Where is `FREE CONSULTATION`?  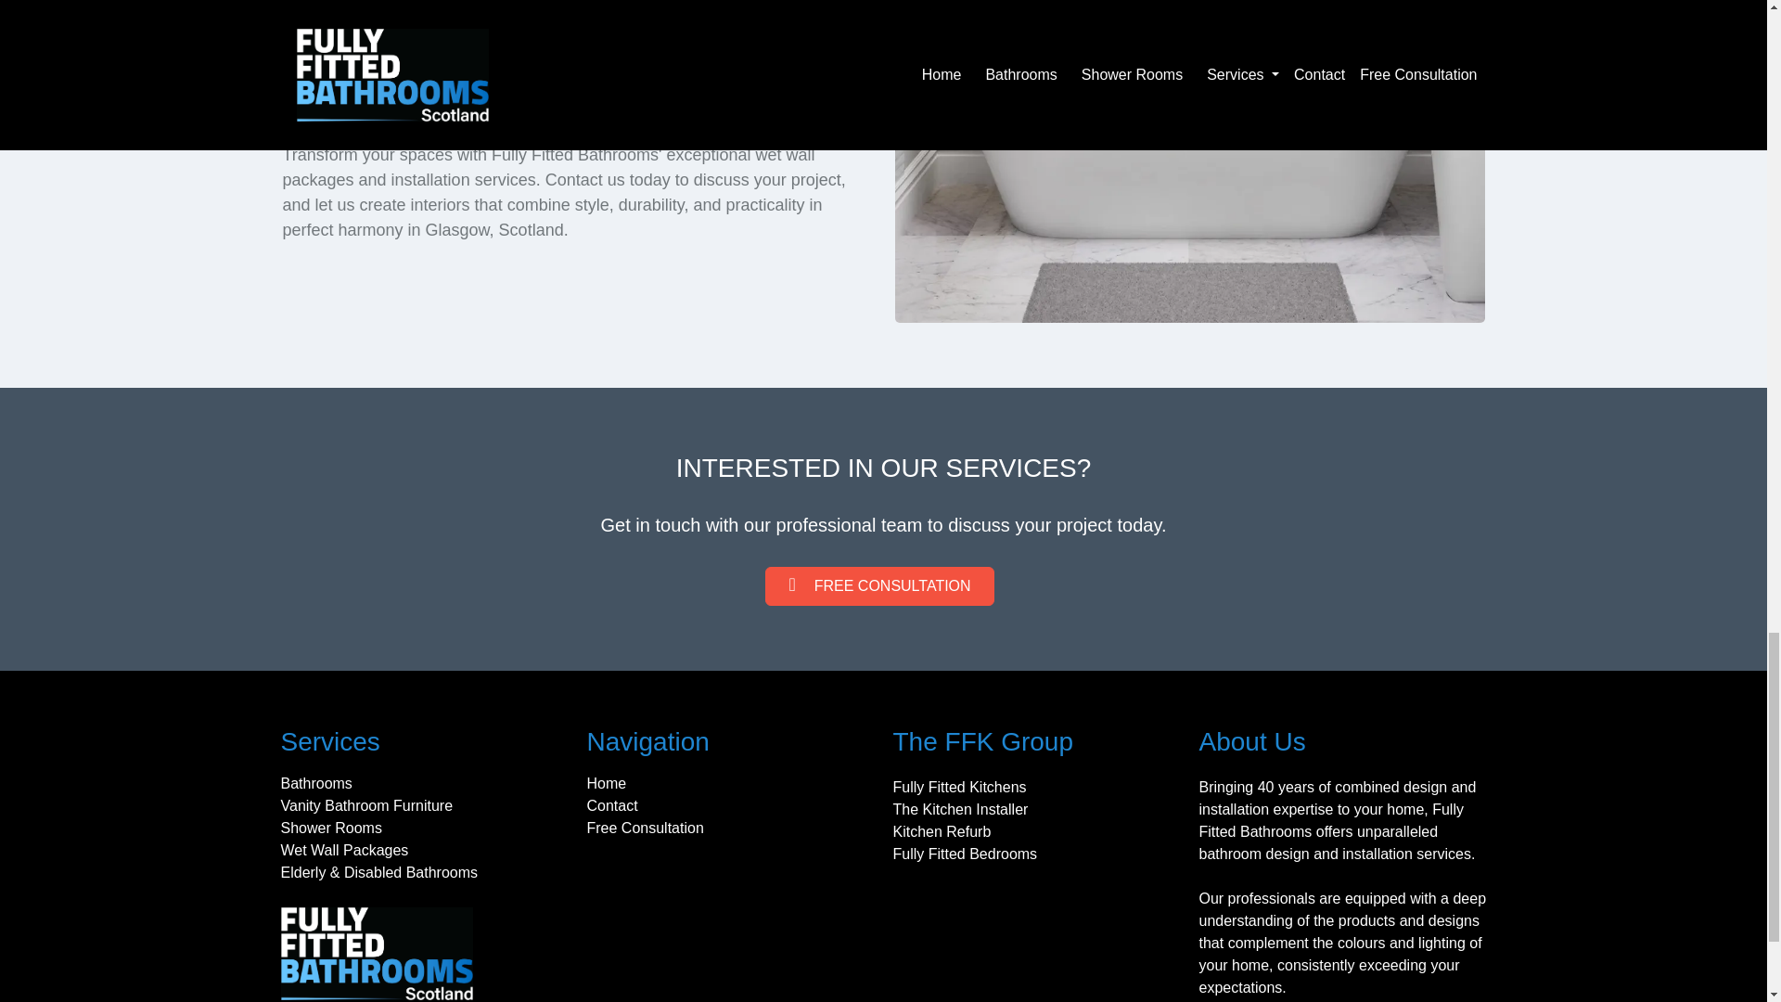 FREE CONSULTATION is located at coordinates (879, 586).